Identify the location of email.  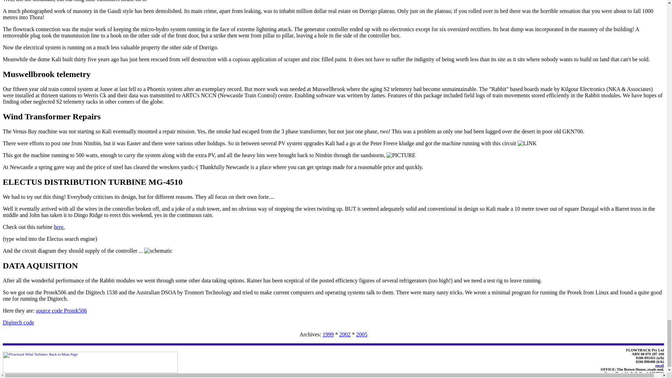
(659, 365).